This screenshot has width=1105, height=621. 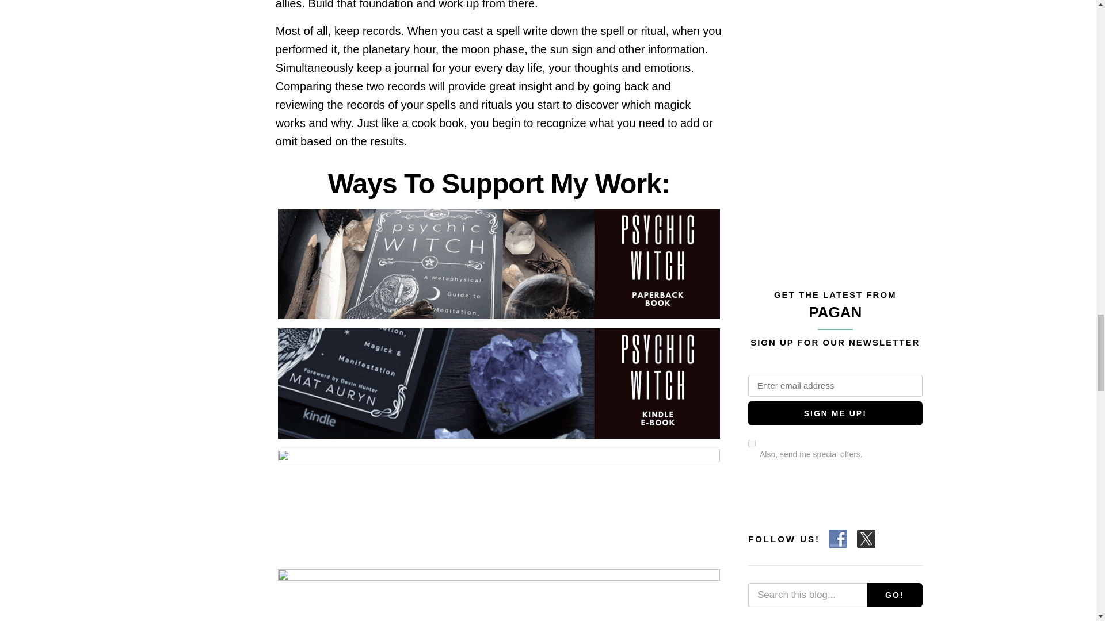 What do you see at coordinates (835, 413) in the screenshot?
I see `Sign me up!` at bounding box center [835, 413].